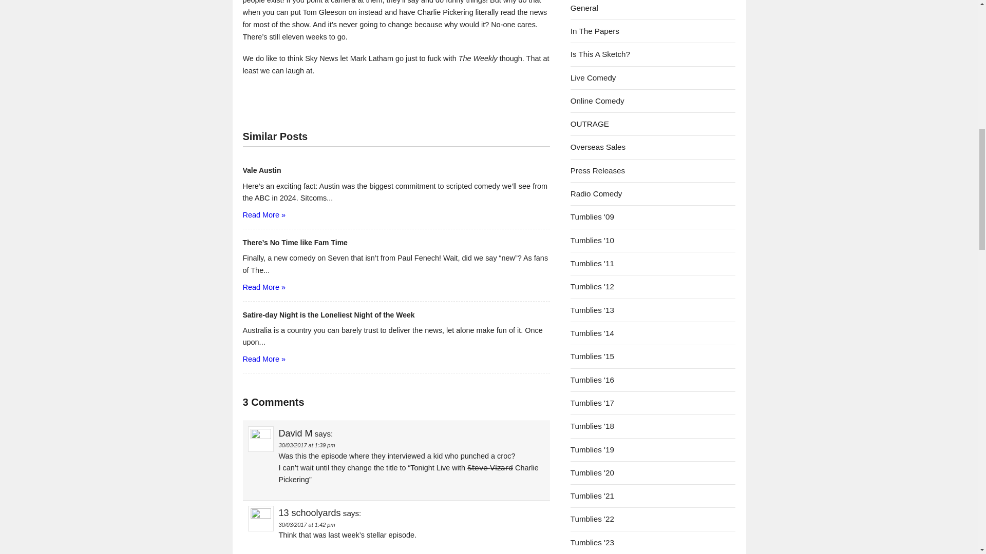 The height and width of the screenshot is (554, 986). Describe the element at coordinates (584, 7) in the screenshot. I see `General` at that location.